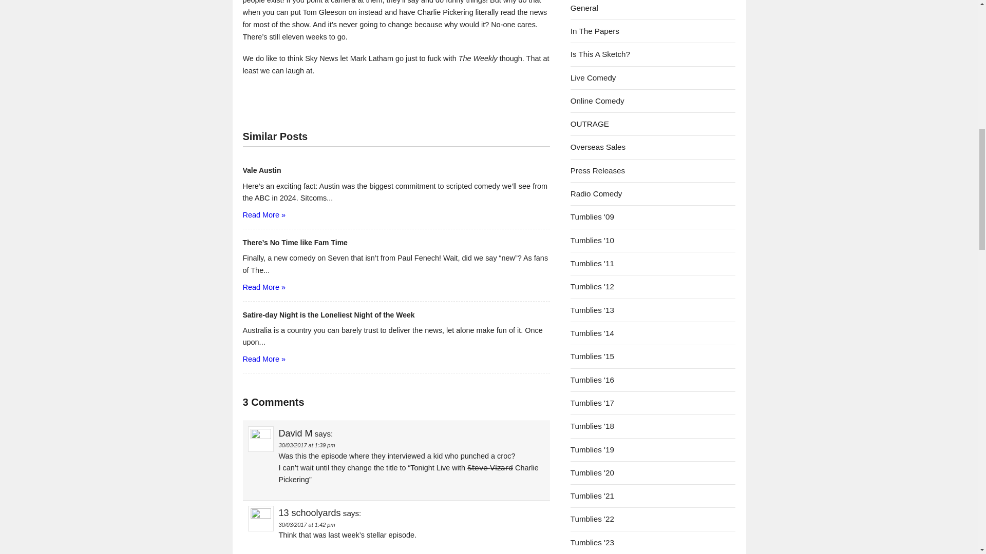 The height and width of the screenshot is (554, 986). Describe the element at coordinates (584, 7) in the screenshot. I see `General` at that location.